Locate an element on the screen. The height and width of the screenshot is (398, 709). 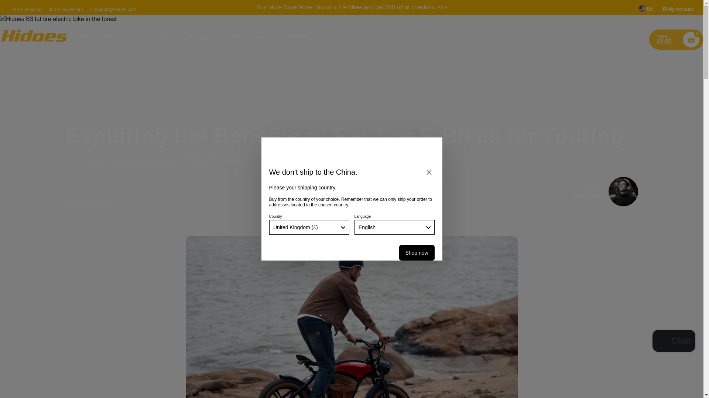
Help Center is located at coordinates (251, 36).